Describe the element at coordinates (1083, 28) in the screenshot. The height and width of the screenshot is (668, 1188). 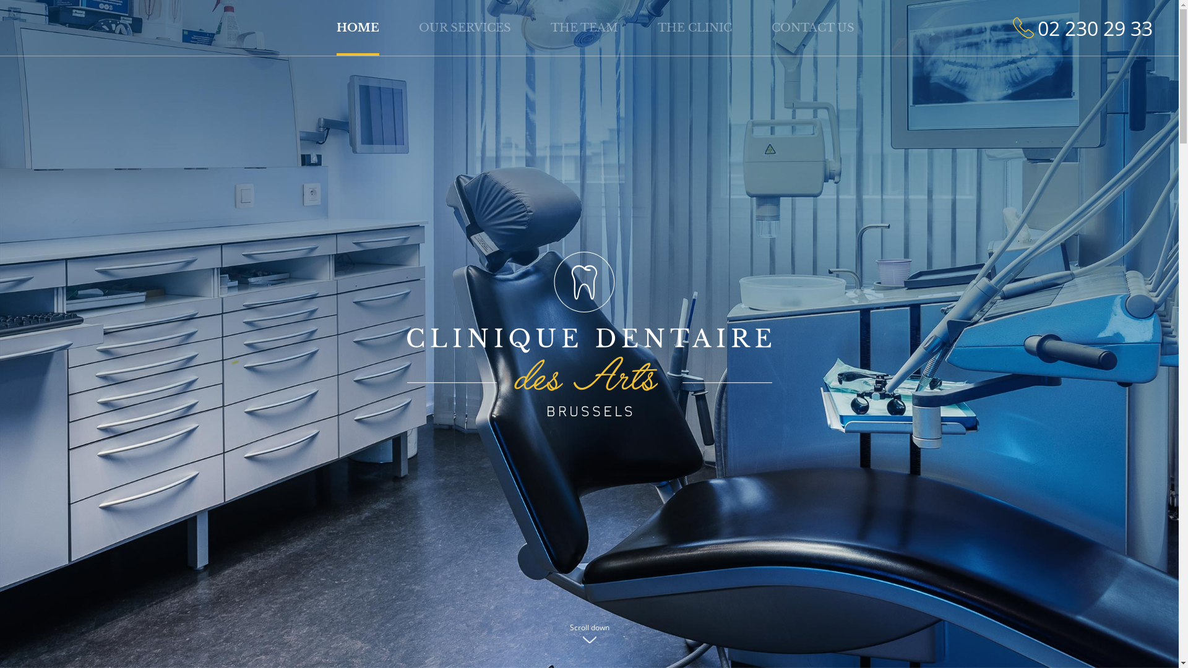
I see `02 230 29 33` at that location.